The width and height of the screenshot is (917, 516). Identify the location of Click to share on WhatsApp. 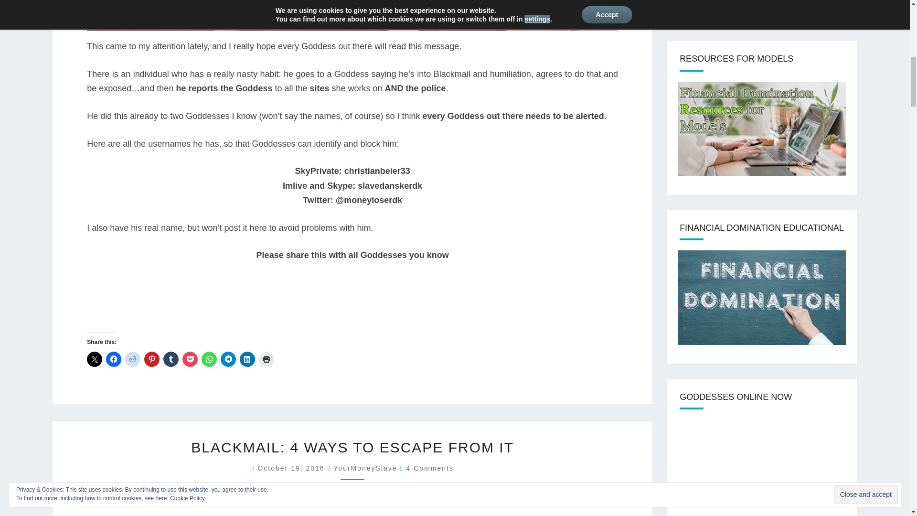
(209, 359).